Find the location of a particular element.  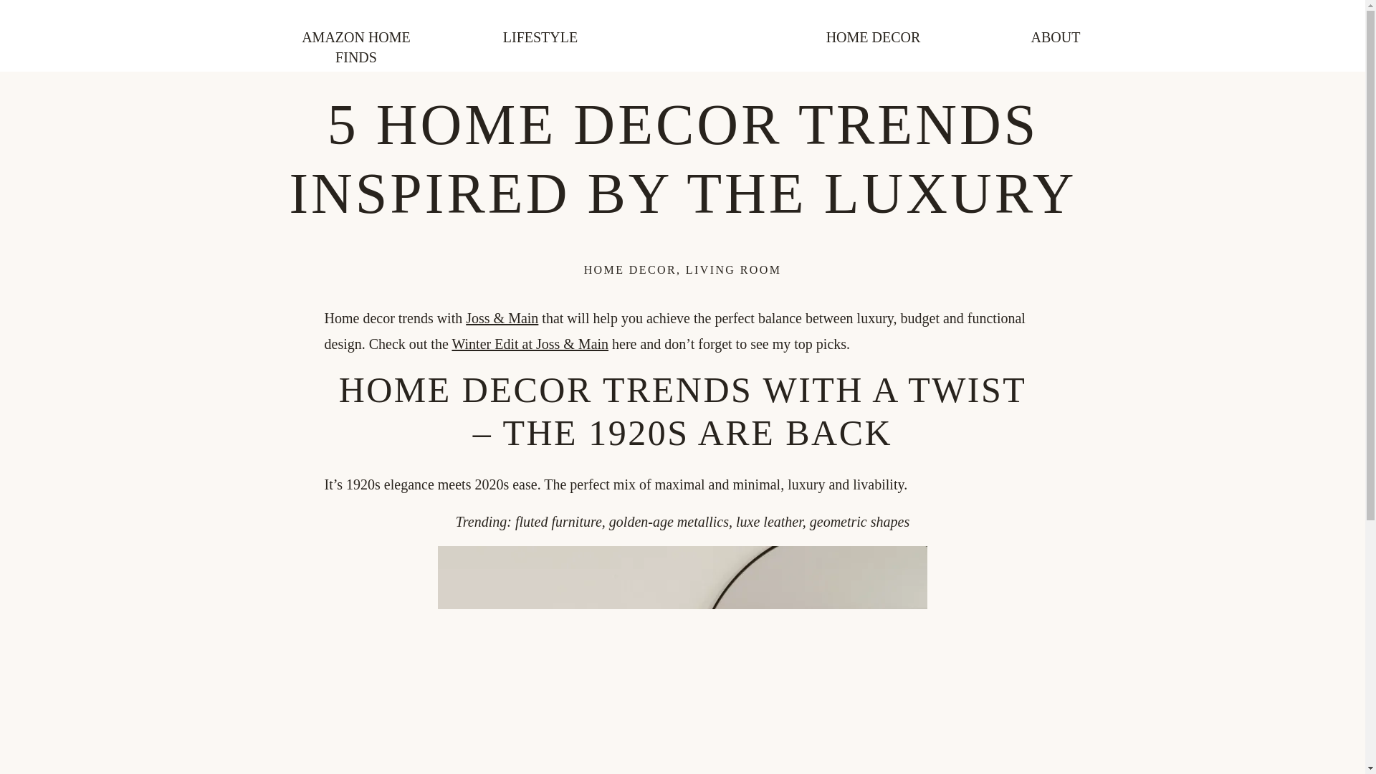

ABOUT is located at coordinates (1055, 36).